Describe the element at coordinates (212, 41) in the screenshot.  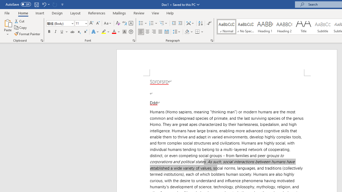
I see `Paragraph...` at that location.